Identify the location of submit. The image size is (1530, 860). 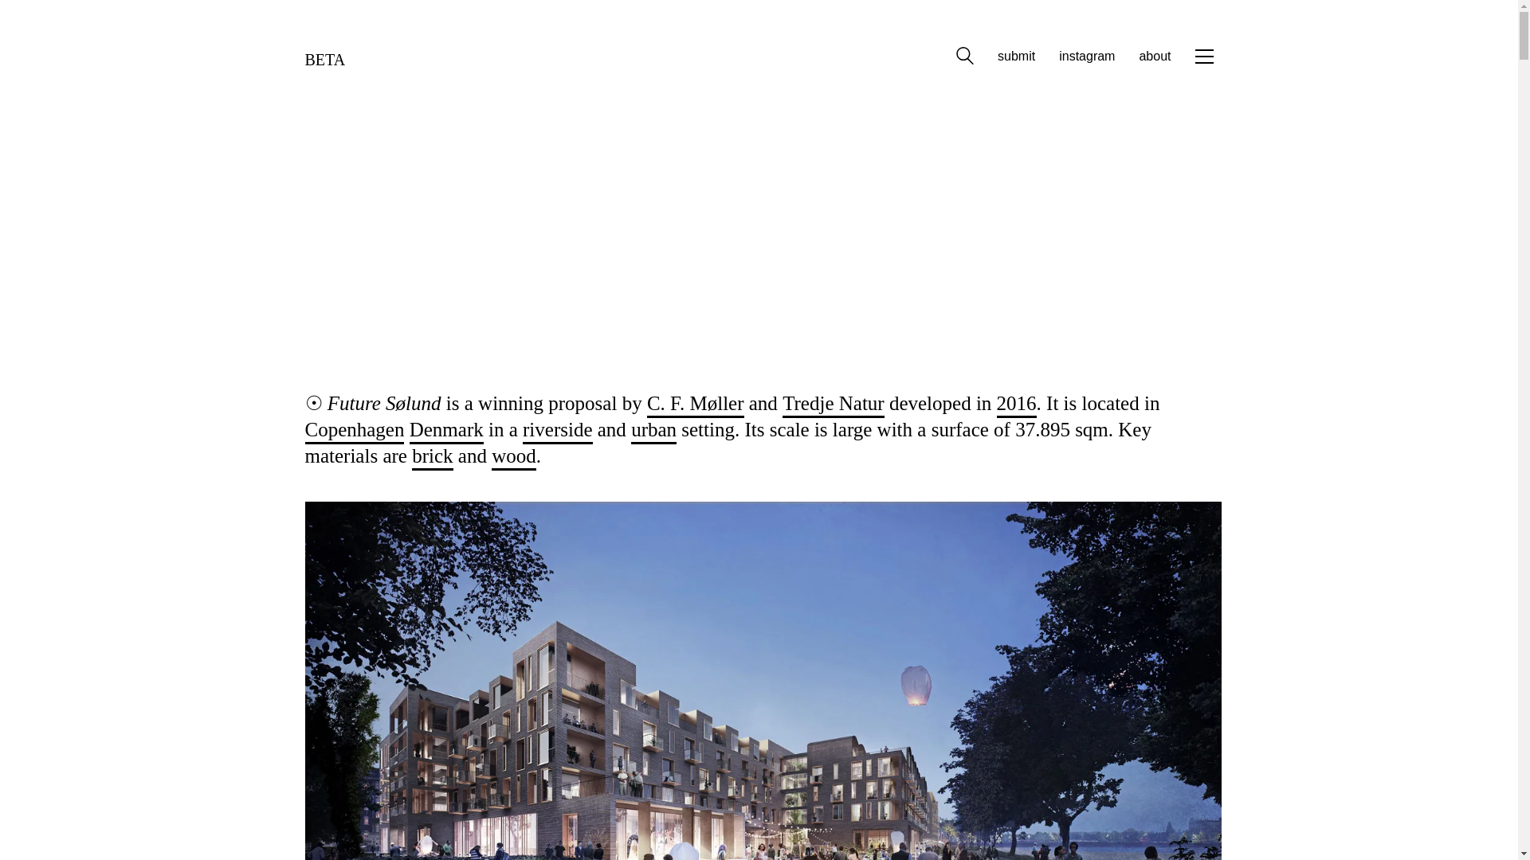
(1016, 56).